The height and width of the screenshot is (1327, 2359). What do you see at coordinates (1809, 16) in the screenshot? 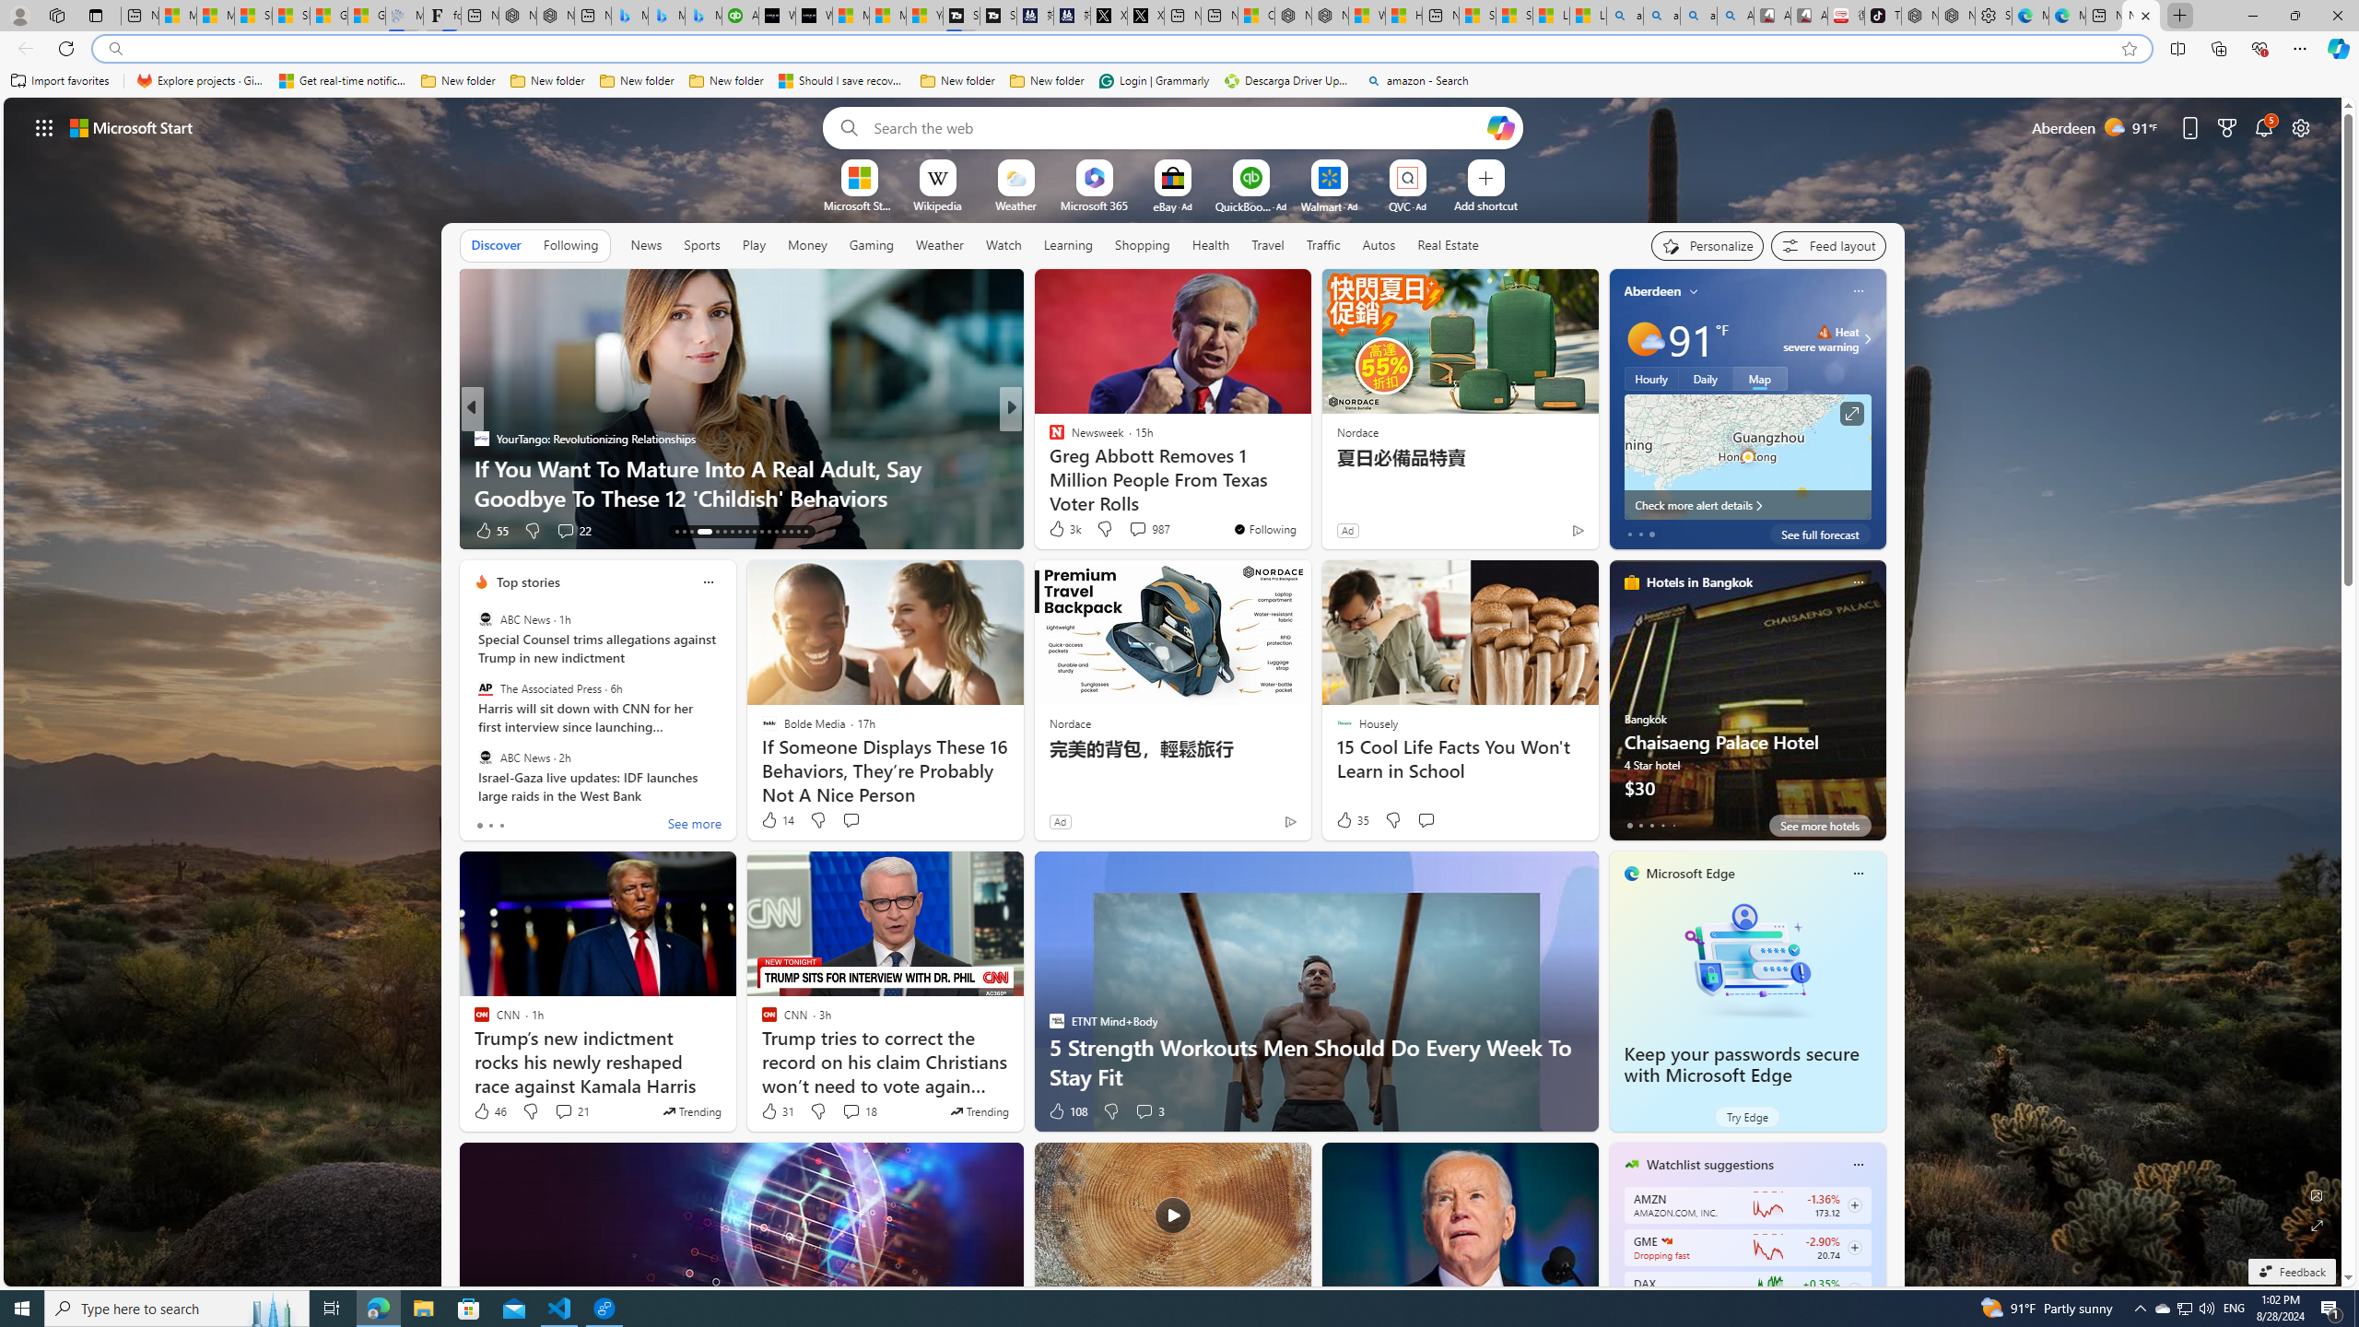
I see `All Cubot phones` at bounding box center [1809, 16].